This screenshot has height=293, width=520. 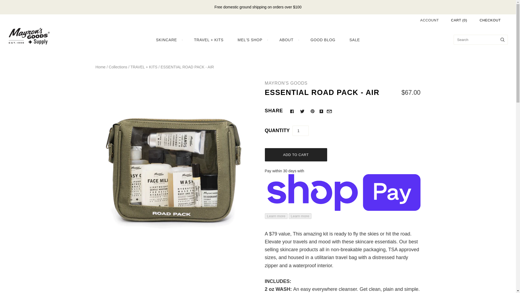 I want to click on 1, so click(x=301, y=131).